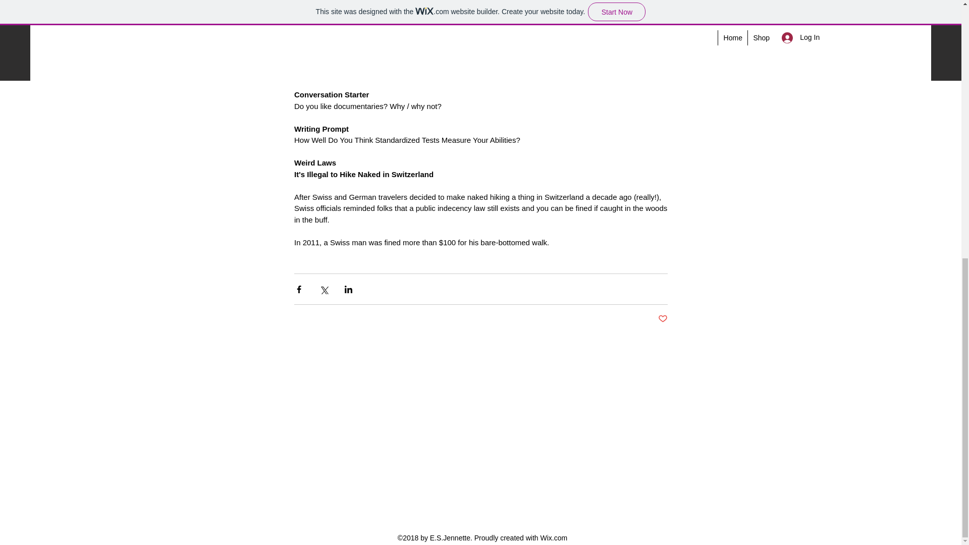 This screenshot has width=969, height=545. I want to click on July 2024, so click(486, 383).